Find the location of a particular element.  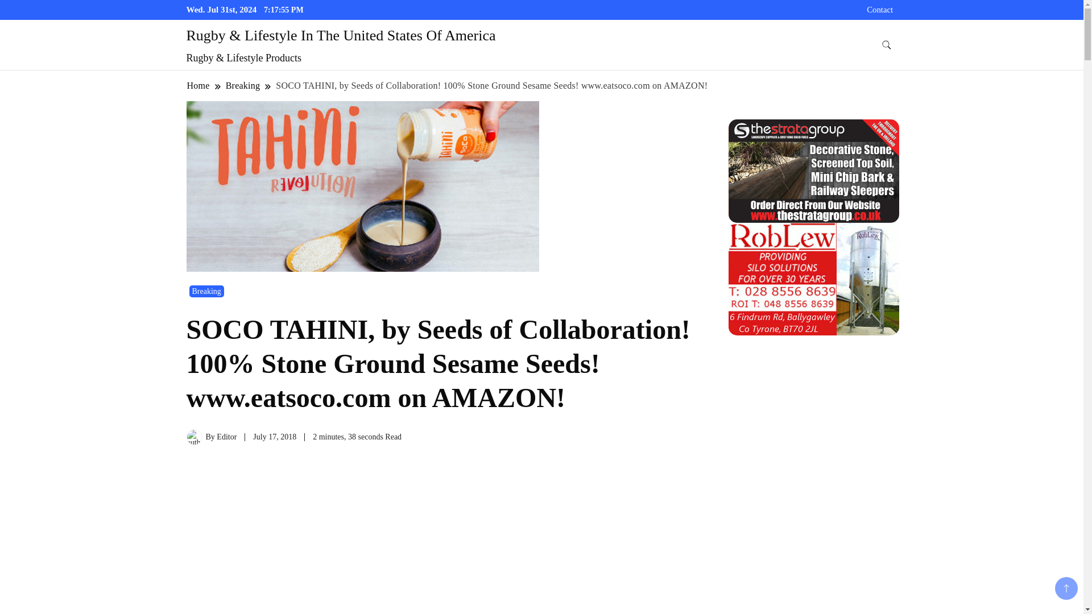

July 17, 2018 is located at coordinates (274, 437).